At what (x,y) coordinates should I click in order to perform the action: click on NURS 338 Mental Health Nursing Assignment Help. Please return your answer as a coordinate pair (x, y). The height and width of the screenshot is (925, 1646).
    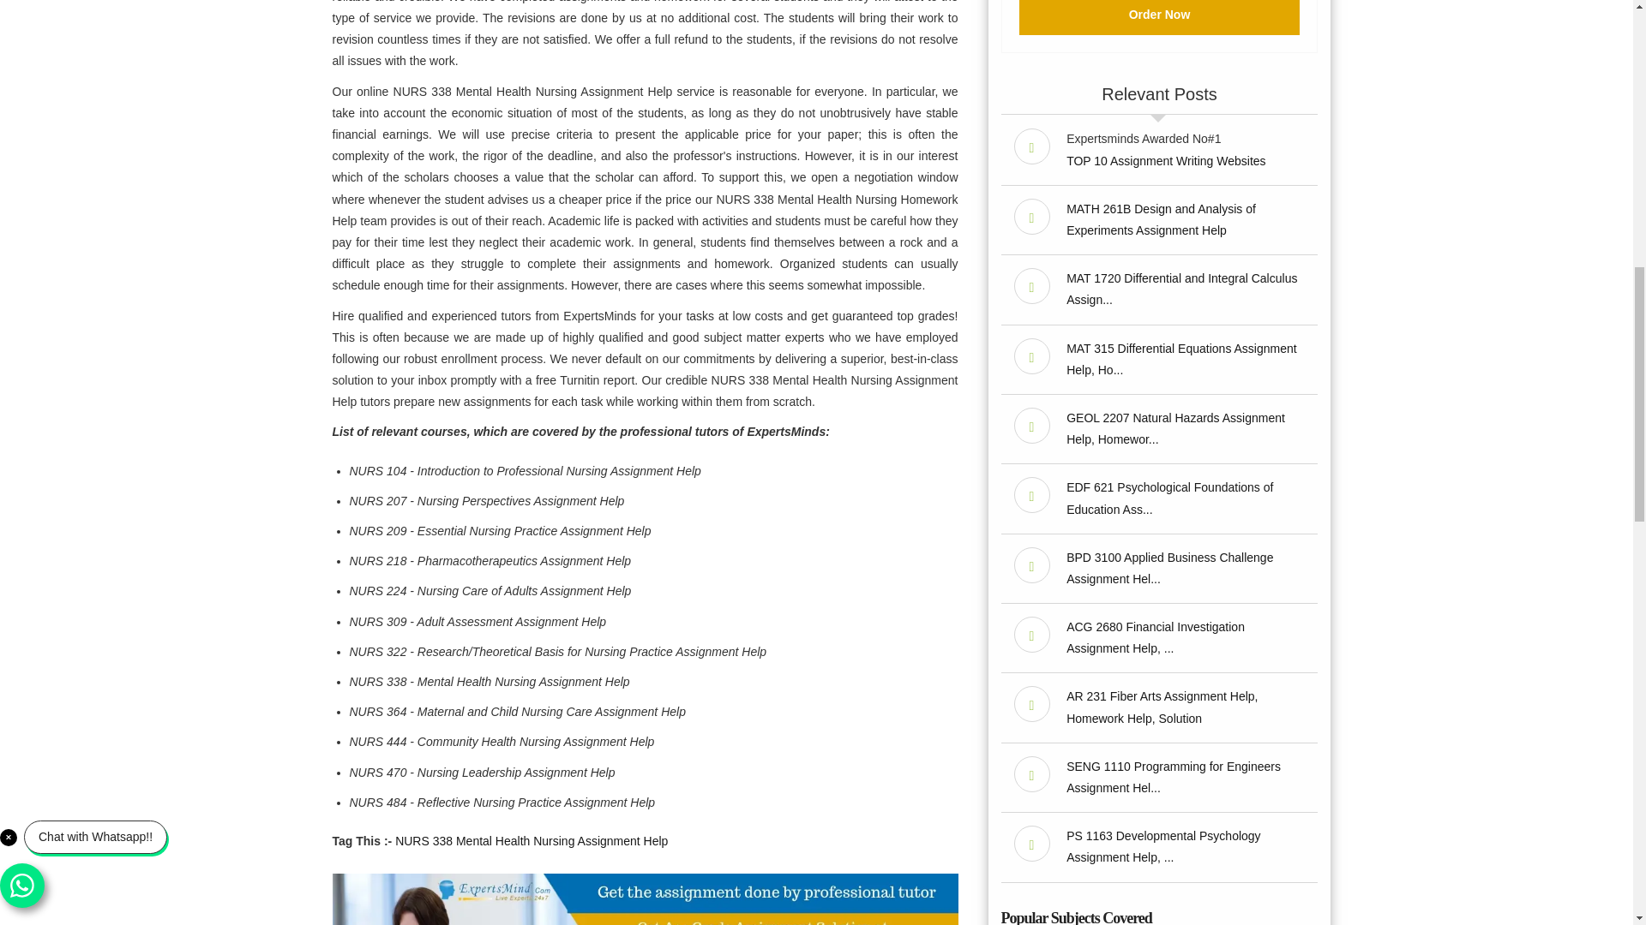
    Looking at the image, I should click on (532, 841).